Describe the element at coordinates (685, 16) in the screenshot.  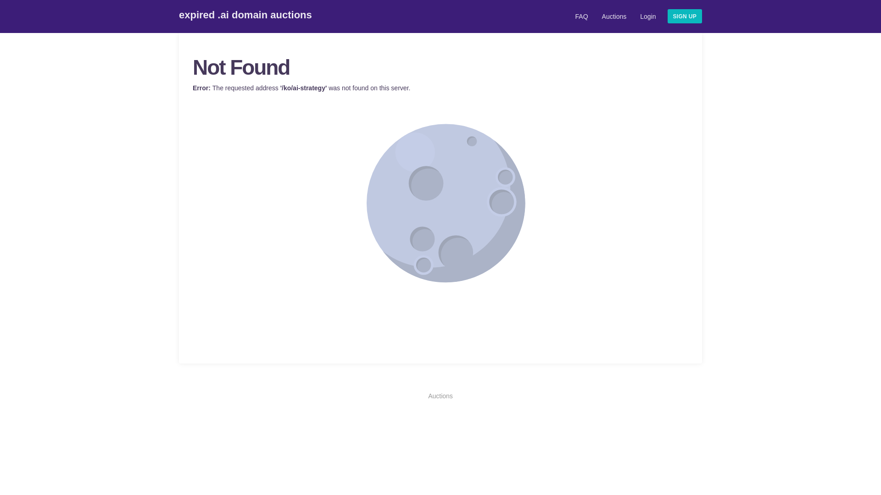
I see `SIGN UP` at that location.